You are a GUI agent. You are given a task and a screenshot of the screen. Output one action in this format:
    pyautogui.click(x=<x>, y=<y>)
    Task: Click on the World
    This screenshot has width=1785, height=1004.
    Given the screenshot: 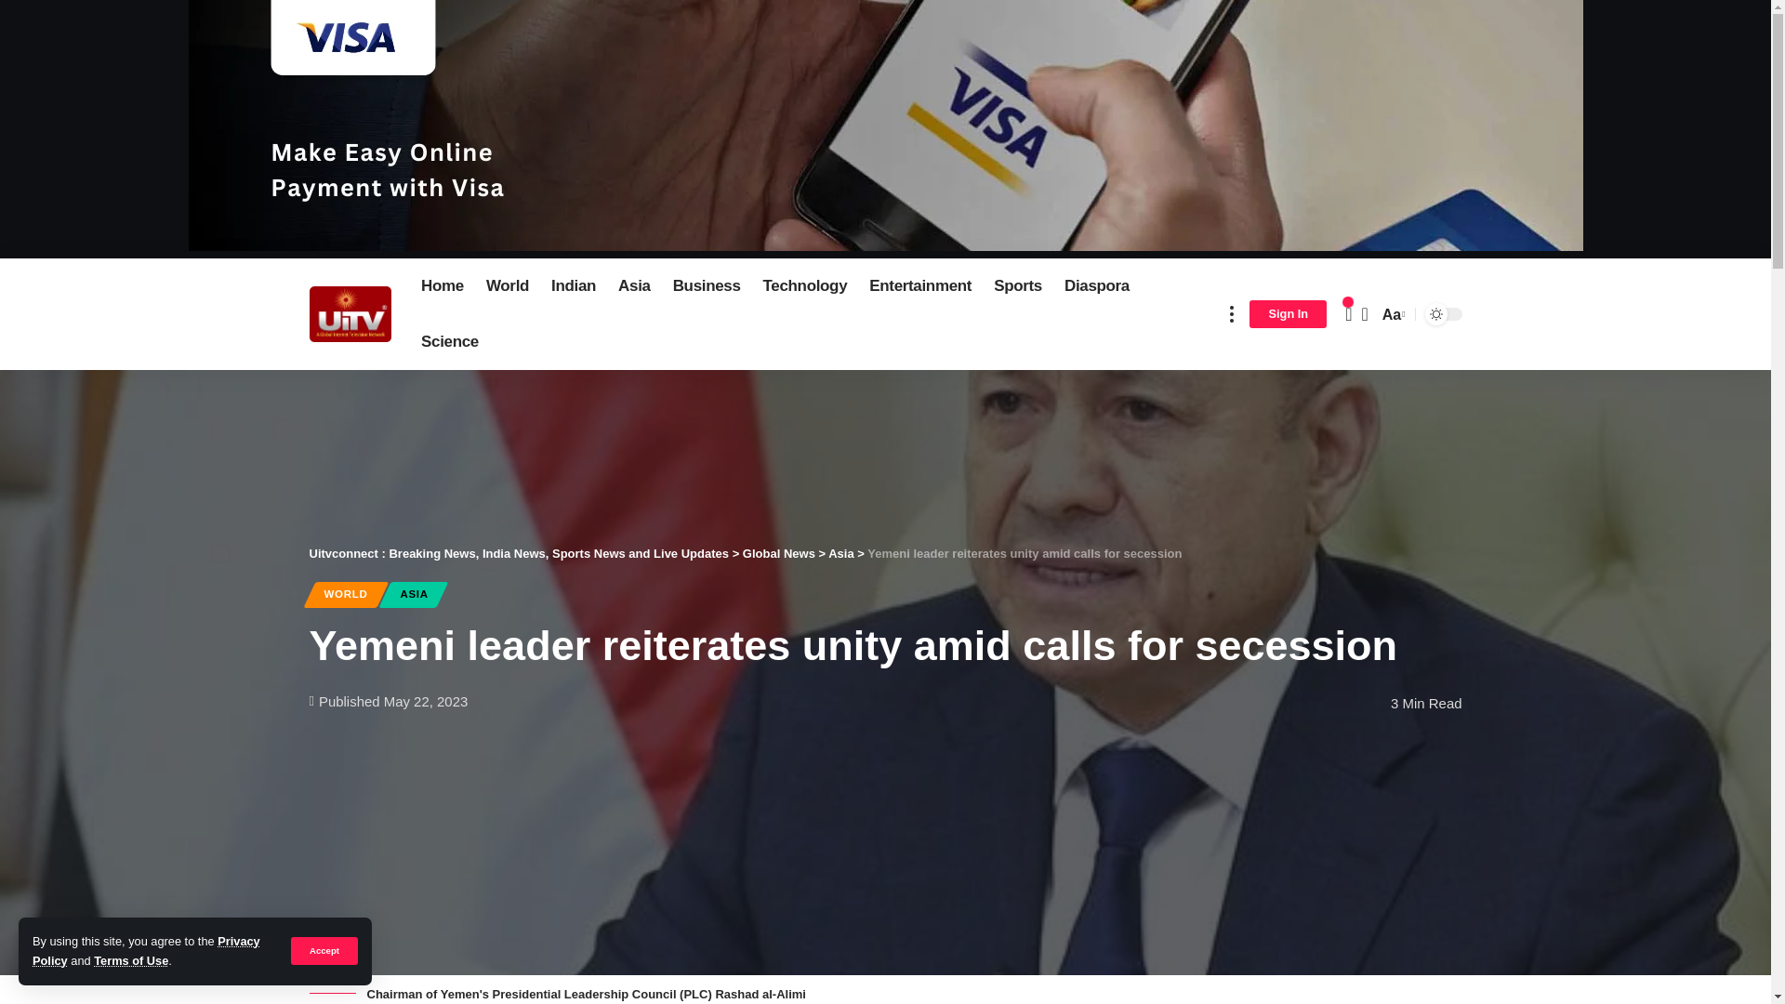 What is the action you would take?
    pyautogui.click(x=508, y=286)
    